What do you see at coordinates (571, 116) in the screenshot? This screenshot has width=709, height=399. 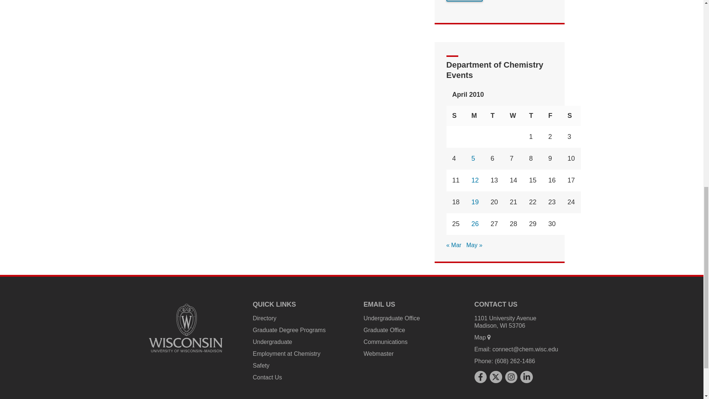 I see `Saturday` at bounding box center [571, 116].